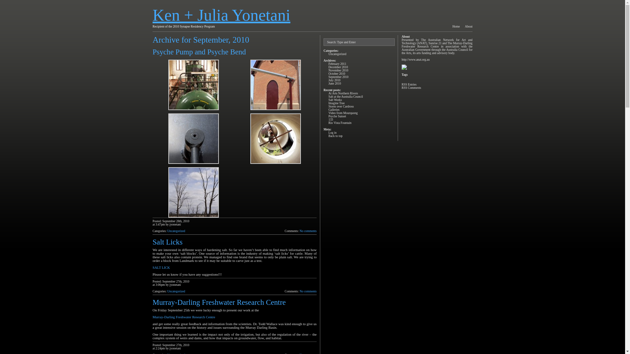 The image size is (630, 354). What do you see at coordinates (337, 103) in the screenshot?
I see `Imagine Tree` at bounding box center [337, 103].